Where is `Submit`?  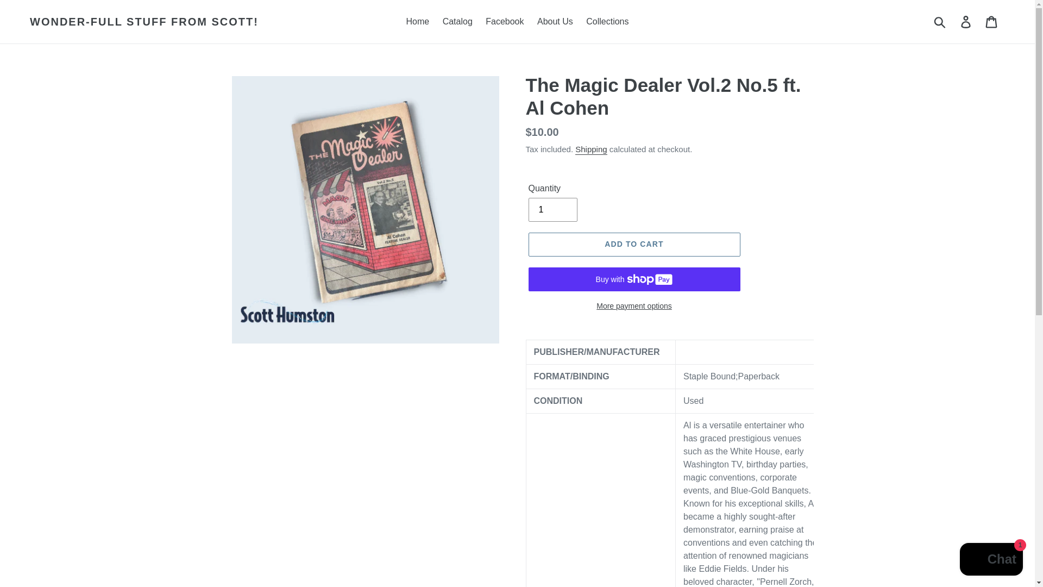
Submit is located at coordinates (940, 22).